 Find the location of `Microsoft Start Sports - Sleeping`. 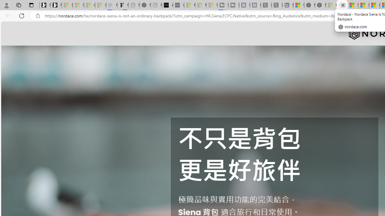

Microsoft Start Sports - Sleeping is located at coordinates (189, 5).